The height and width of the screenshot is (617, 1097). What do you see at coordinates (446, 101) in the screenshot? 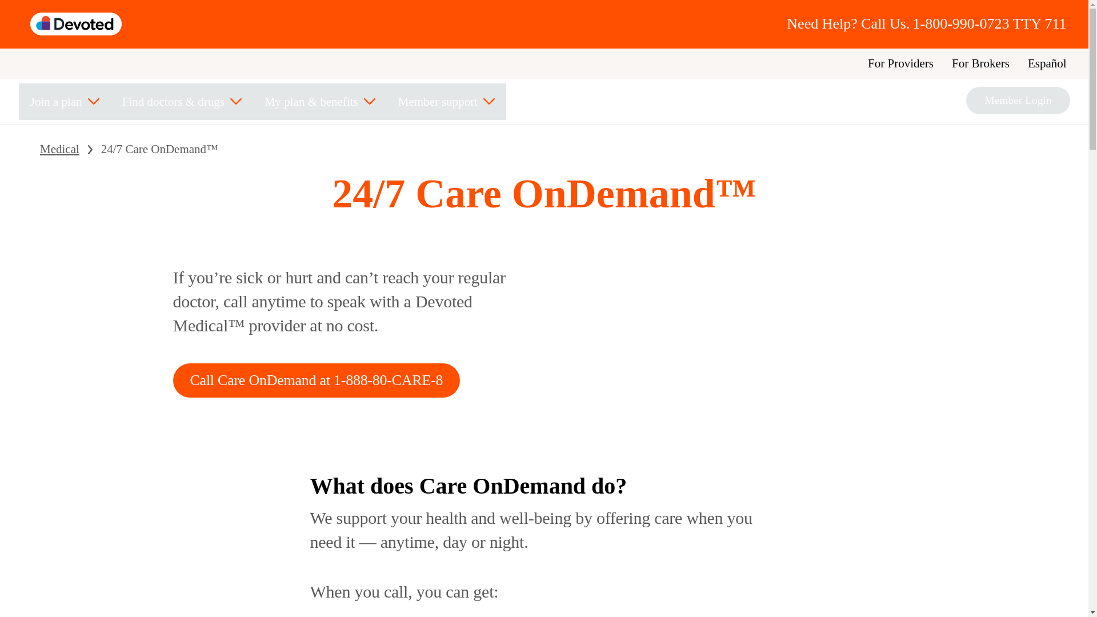
I see `Member support` at bounding box center [446, 101].